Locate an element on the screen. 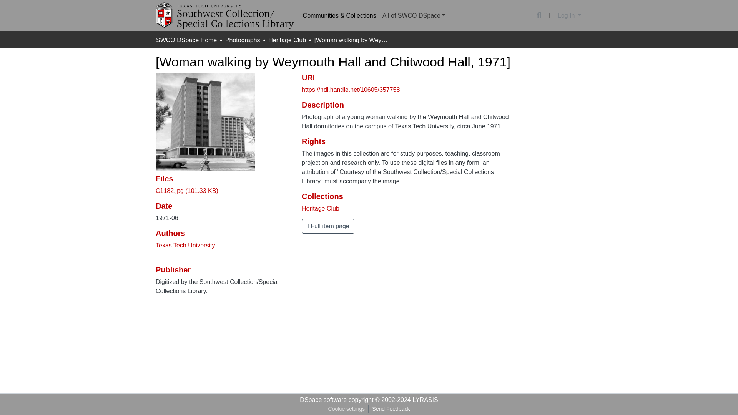 The height and width of the screenshot is (415, 738). Cookie settings is located at coordinates (346, 409).